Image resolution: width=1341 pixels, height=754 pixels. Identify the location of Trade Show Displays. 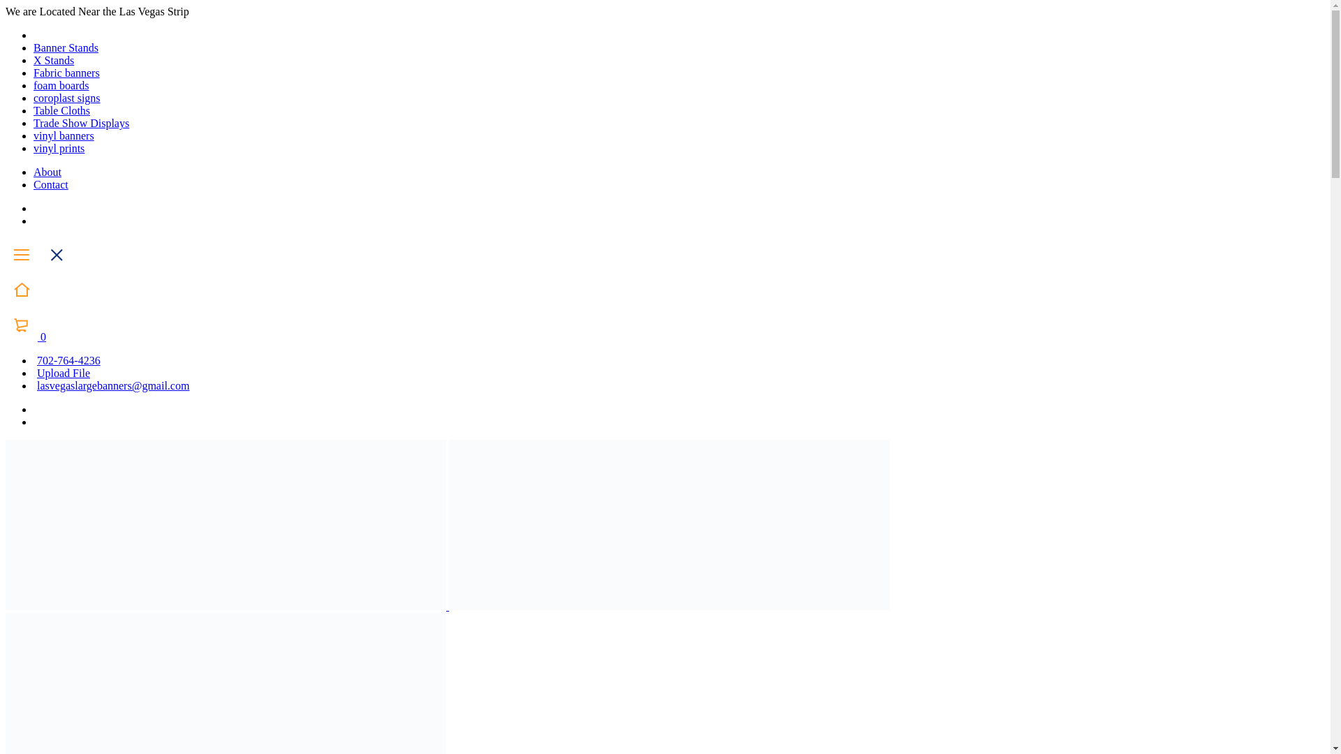
(81, 123).